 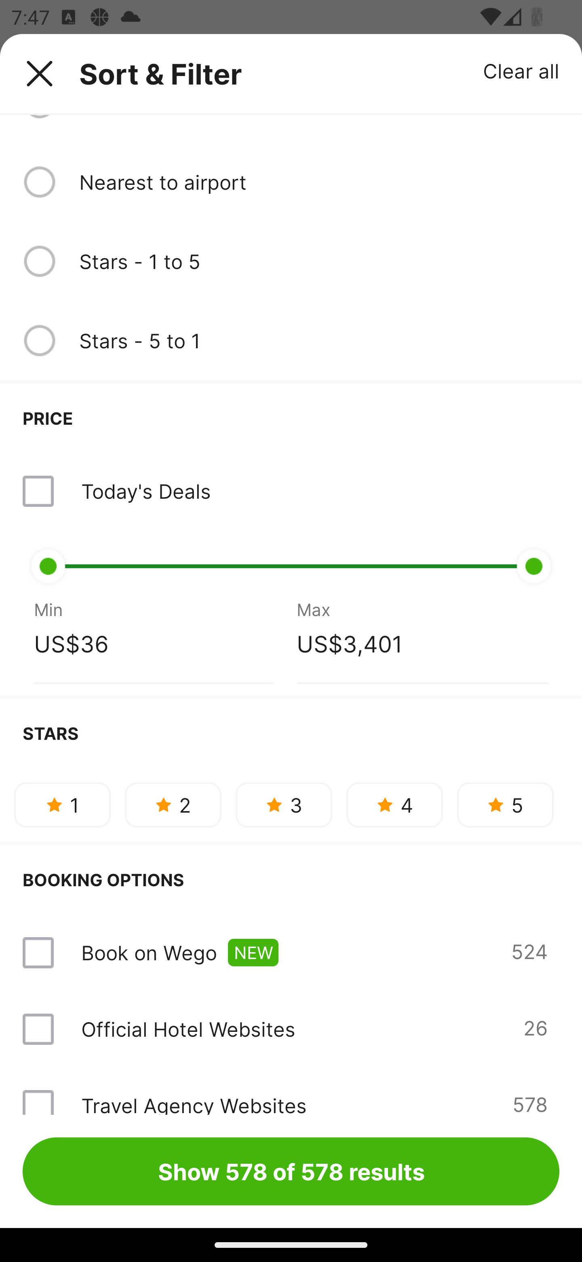 I want to click on Clear all, so click(x=521, y=70).